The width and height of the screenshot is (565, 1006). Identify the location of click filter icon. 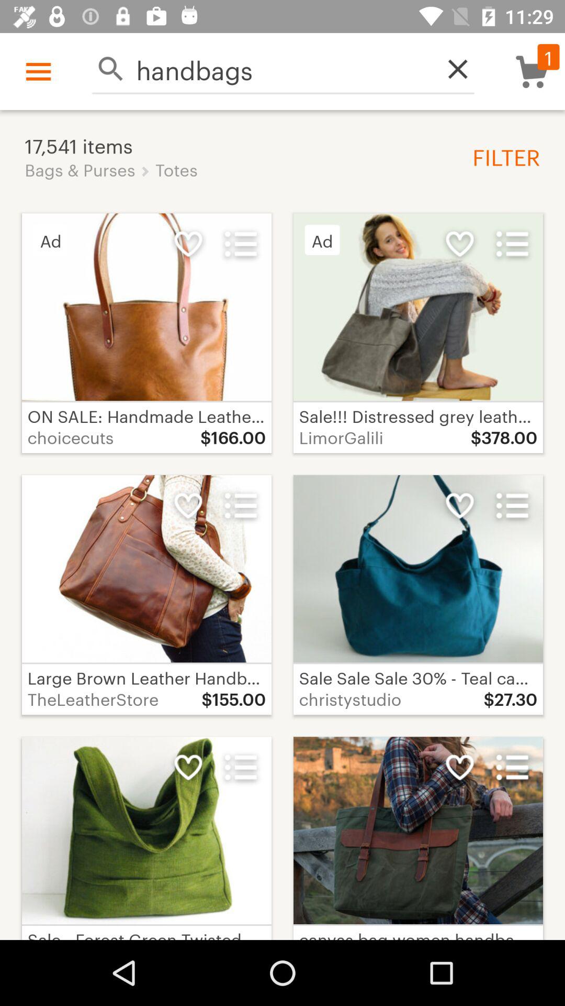
(502, 156).